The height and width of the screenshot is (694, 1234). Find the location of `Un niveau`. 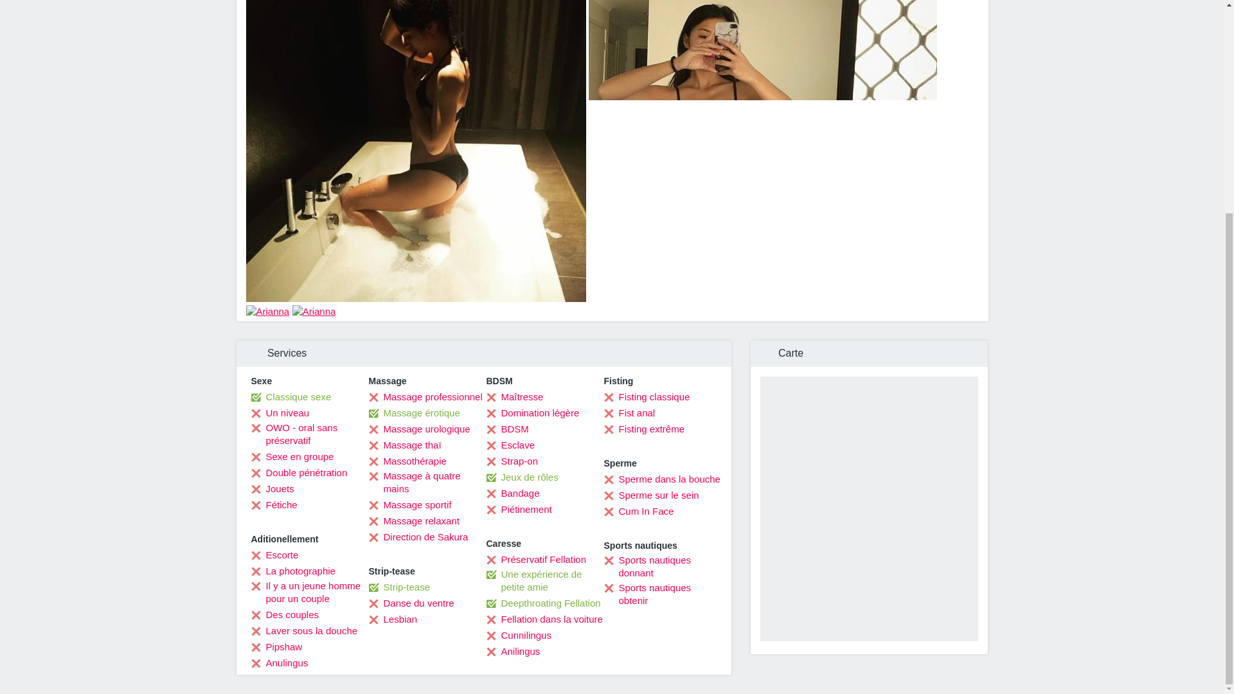

Un niveau is located at coordinates (280, 413).